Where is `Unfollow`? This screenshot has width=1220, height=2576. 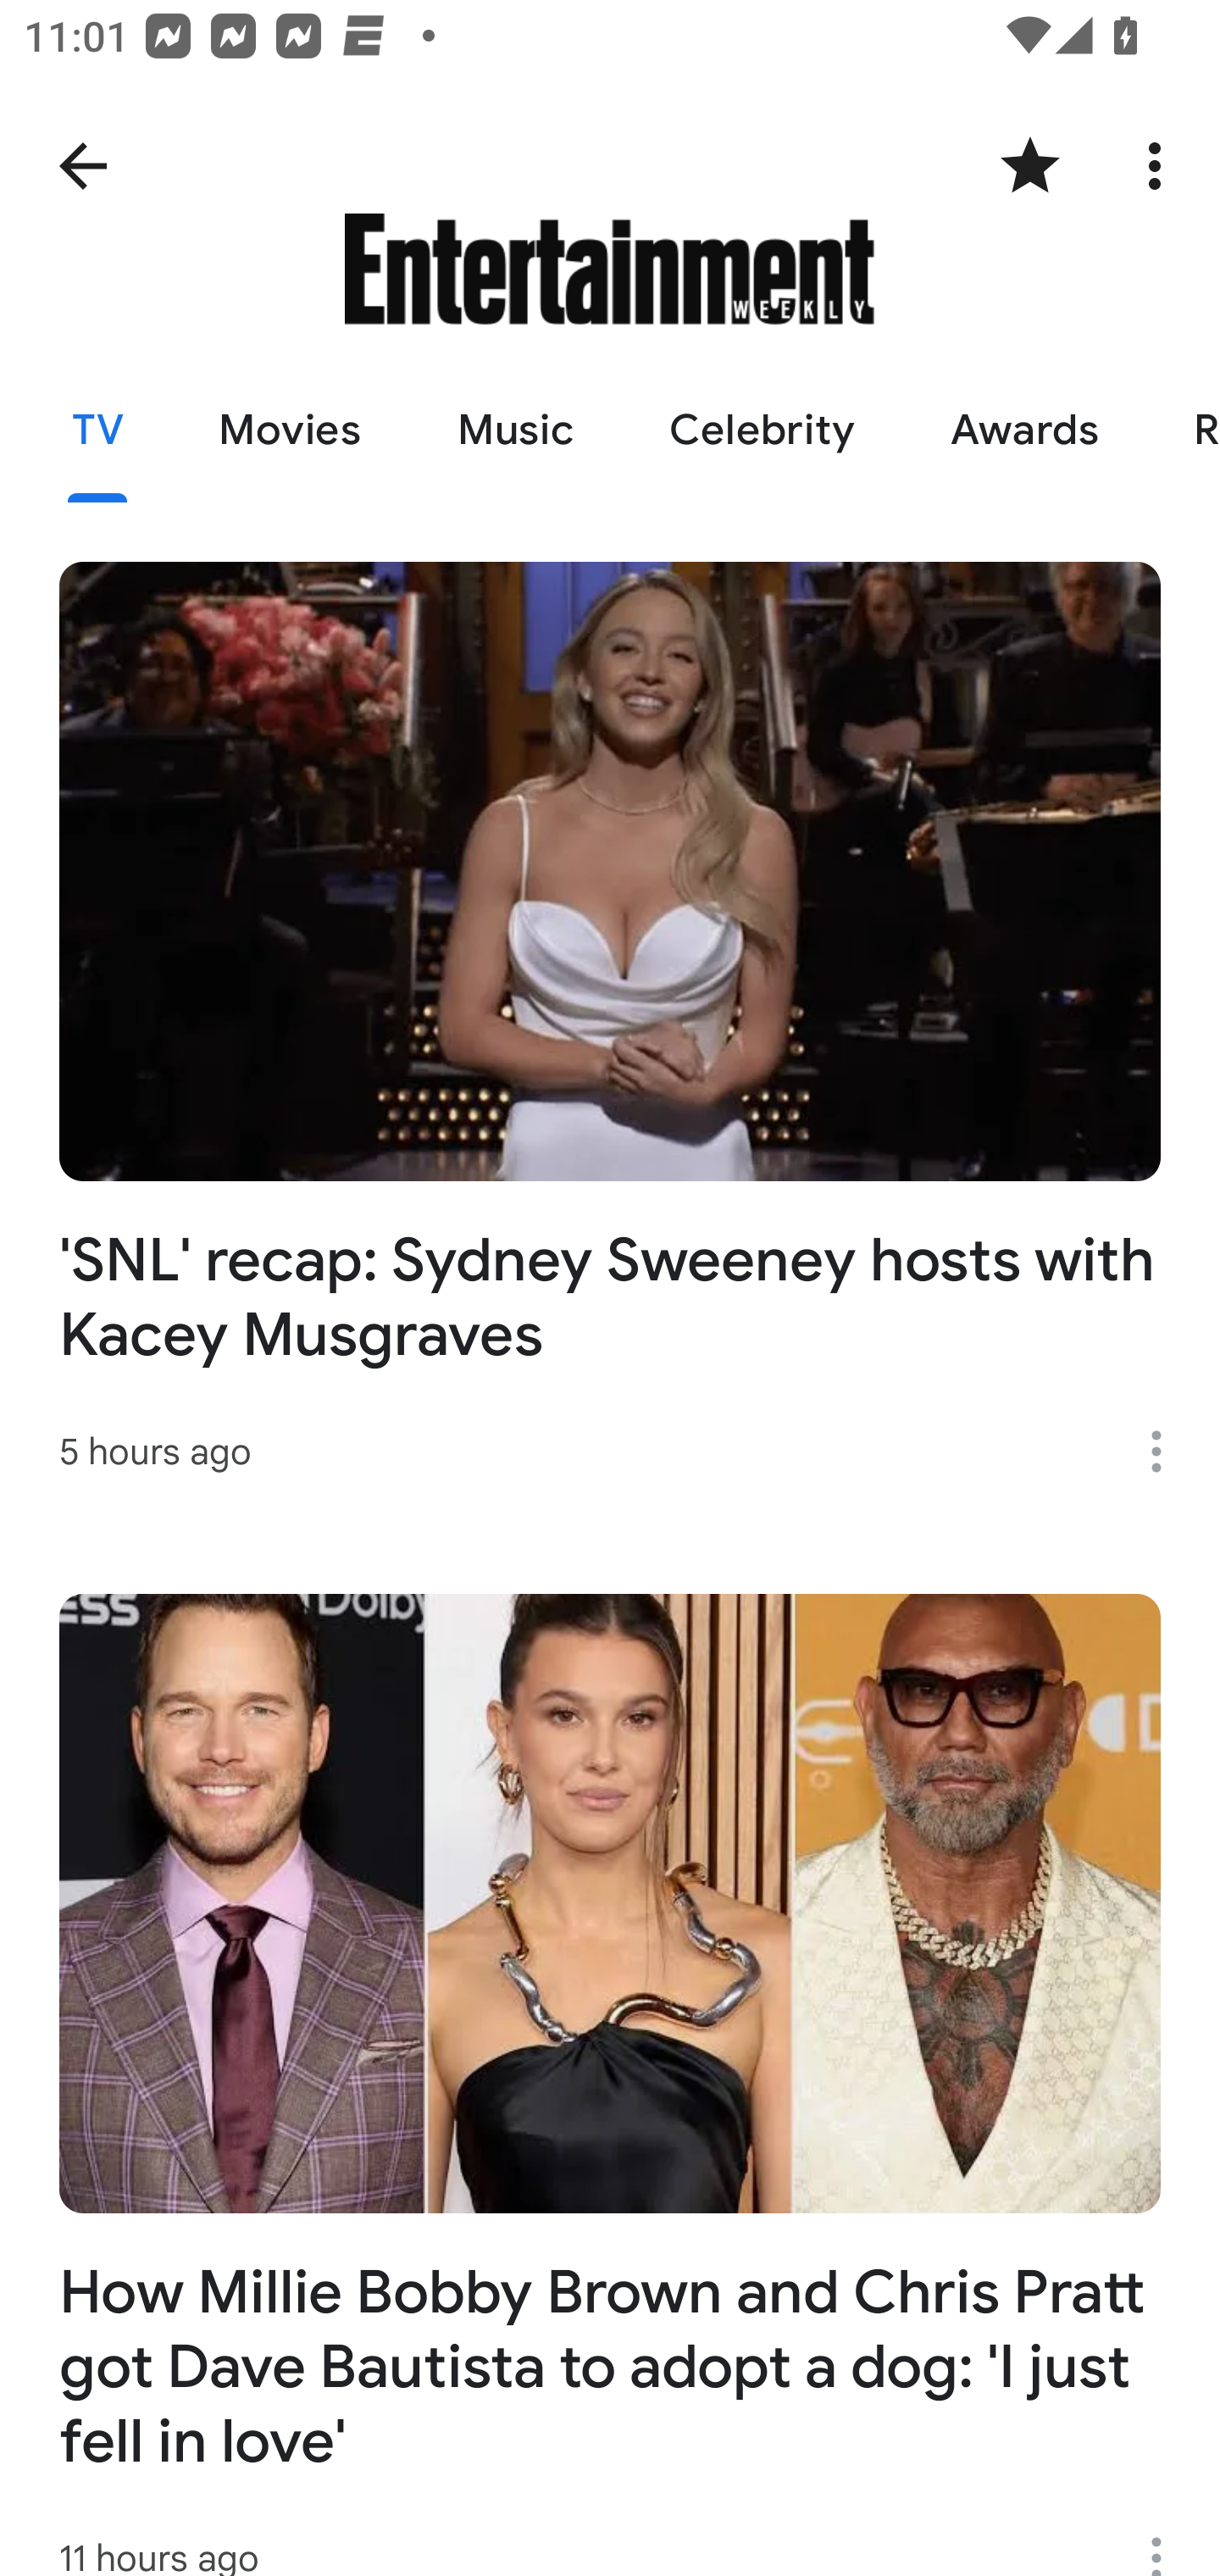 Unfollow is located at coordinates (1030, 166).